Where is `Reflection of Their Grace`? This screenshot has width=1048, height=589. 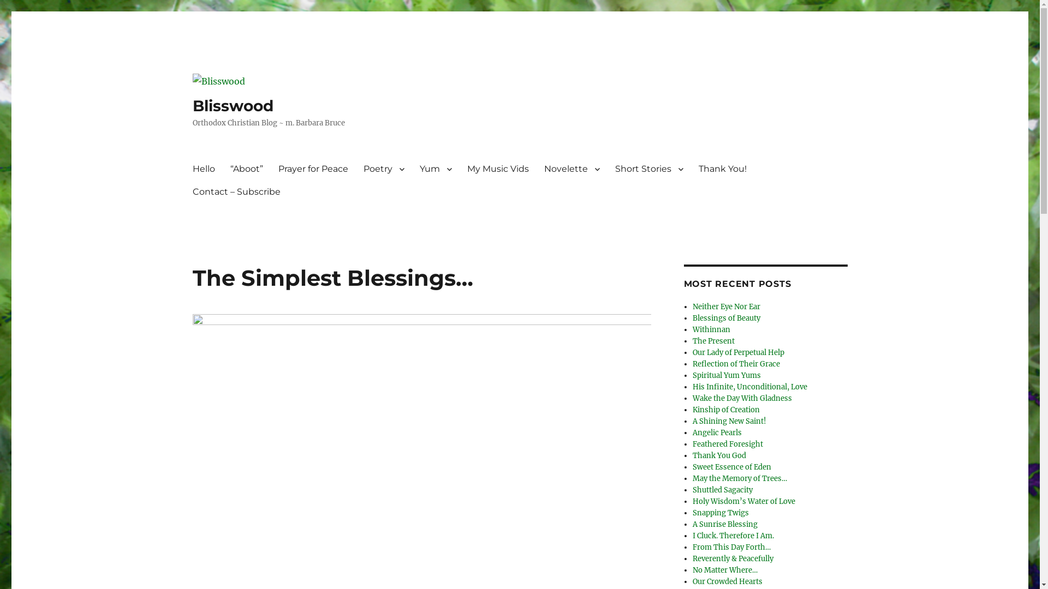 Reflection of Their Grace is located at coordinates (736, 364).